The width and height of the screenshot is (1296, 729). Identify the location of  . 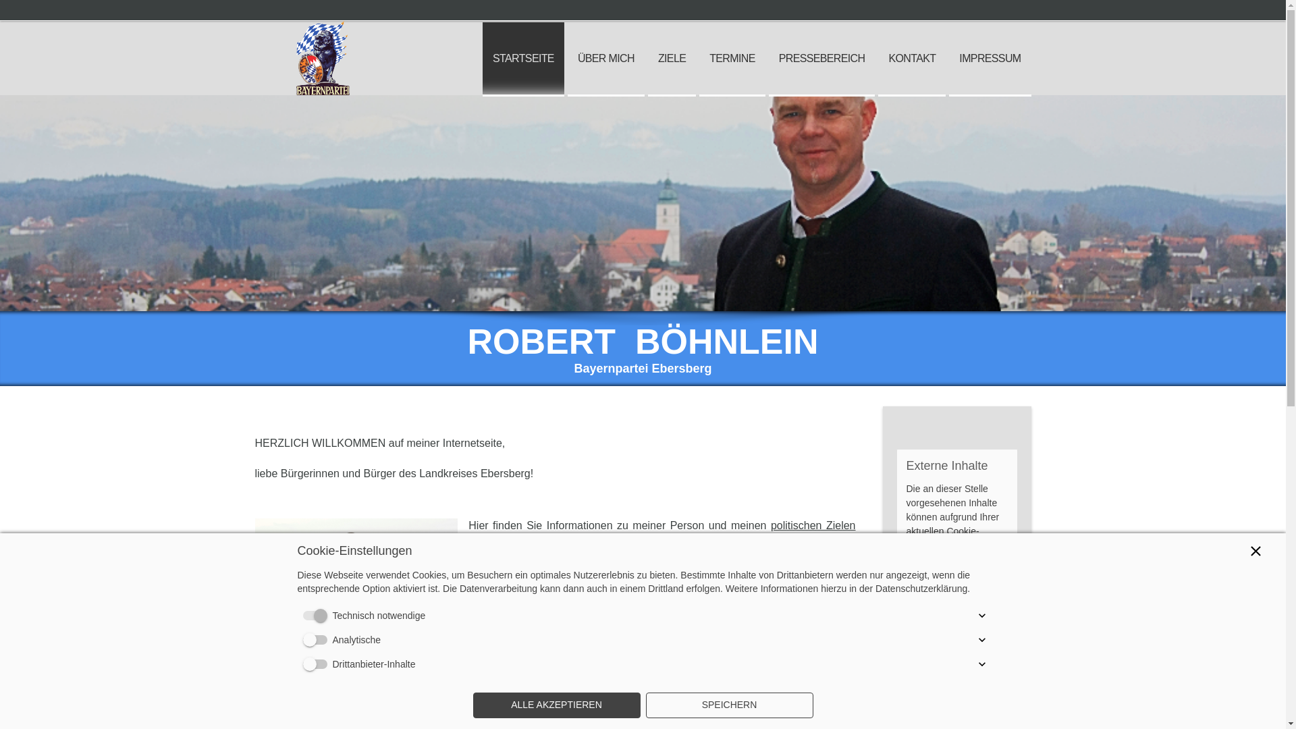
(323, 28).